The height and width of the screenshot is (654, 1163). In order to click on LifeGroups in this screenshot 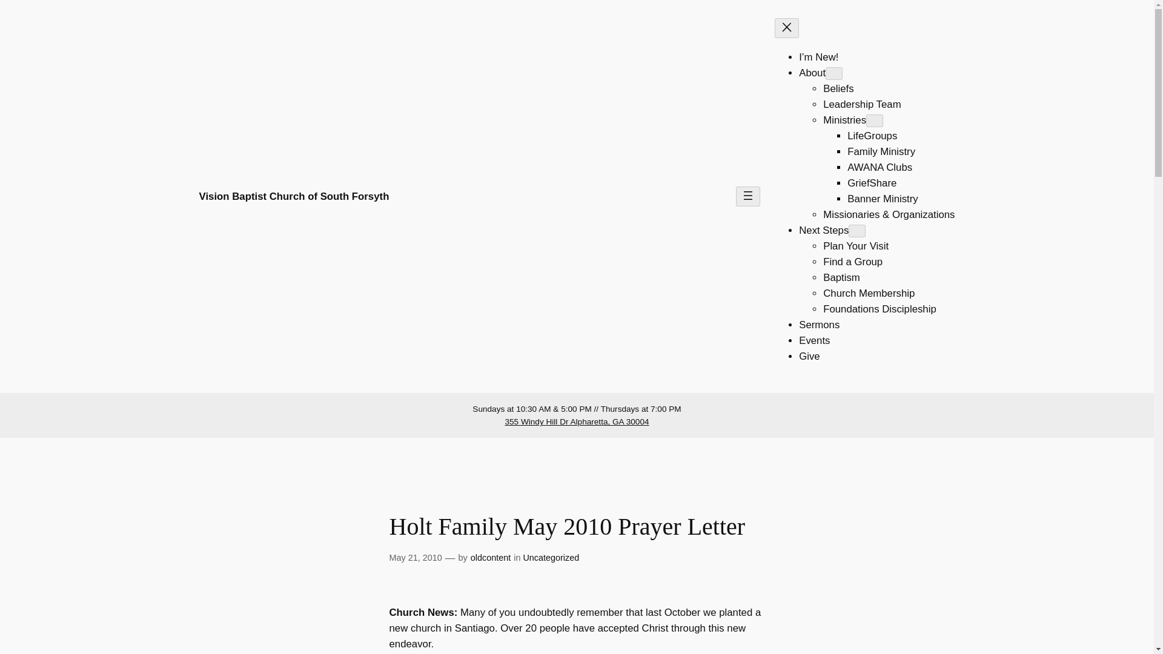, I will do `click(872, 136)`.